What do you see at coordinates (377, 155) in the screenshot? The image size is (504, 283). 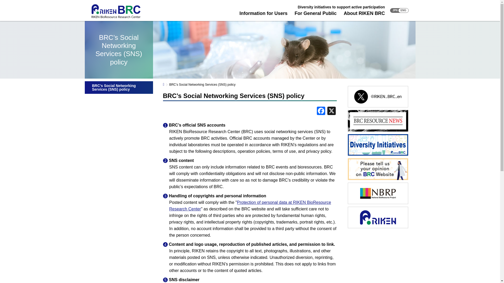 I see `BRC Diversity Initiatives` at bounding box center [377, 155].